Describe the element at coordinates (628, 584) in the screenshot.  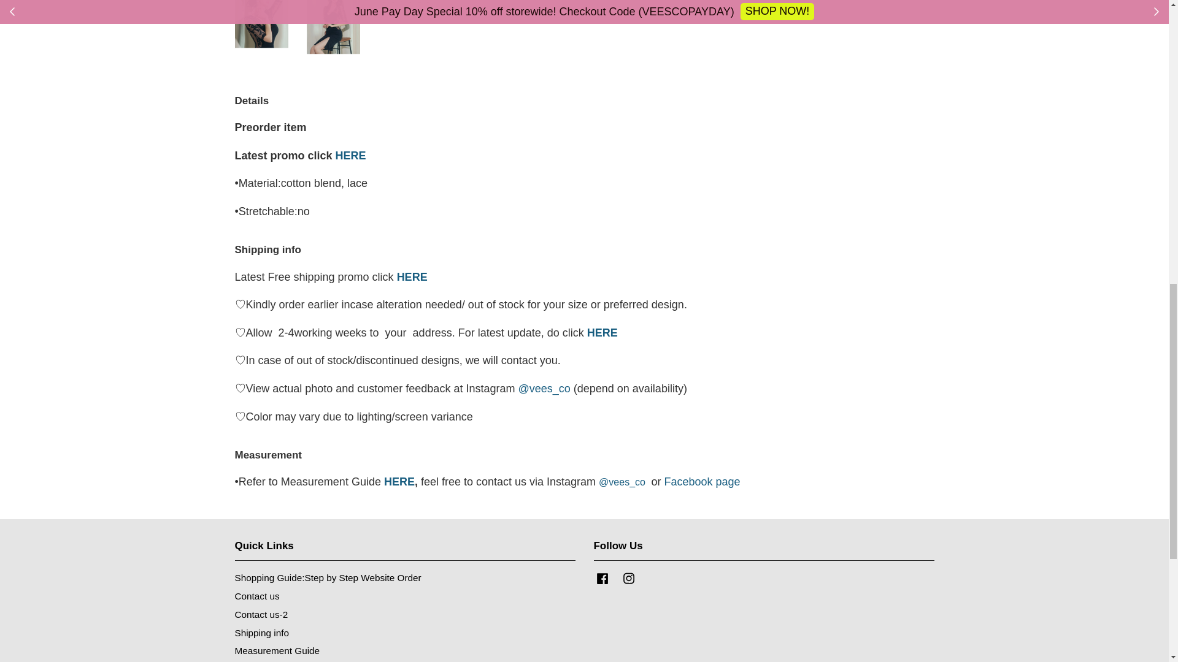
I see `Vee's Co. on Instagram` at that location.